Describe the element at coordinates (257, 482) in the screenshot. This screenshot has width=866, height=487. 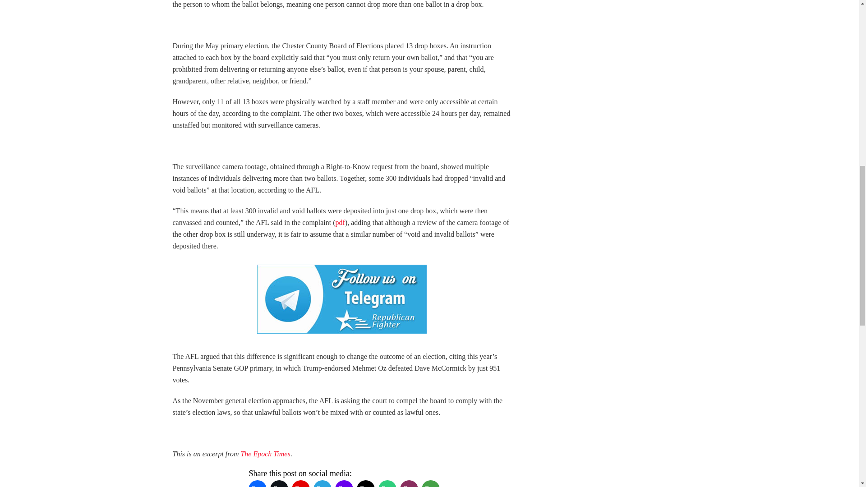
I see `Facebook` at that location.